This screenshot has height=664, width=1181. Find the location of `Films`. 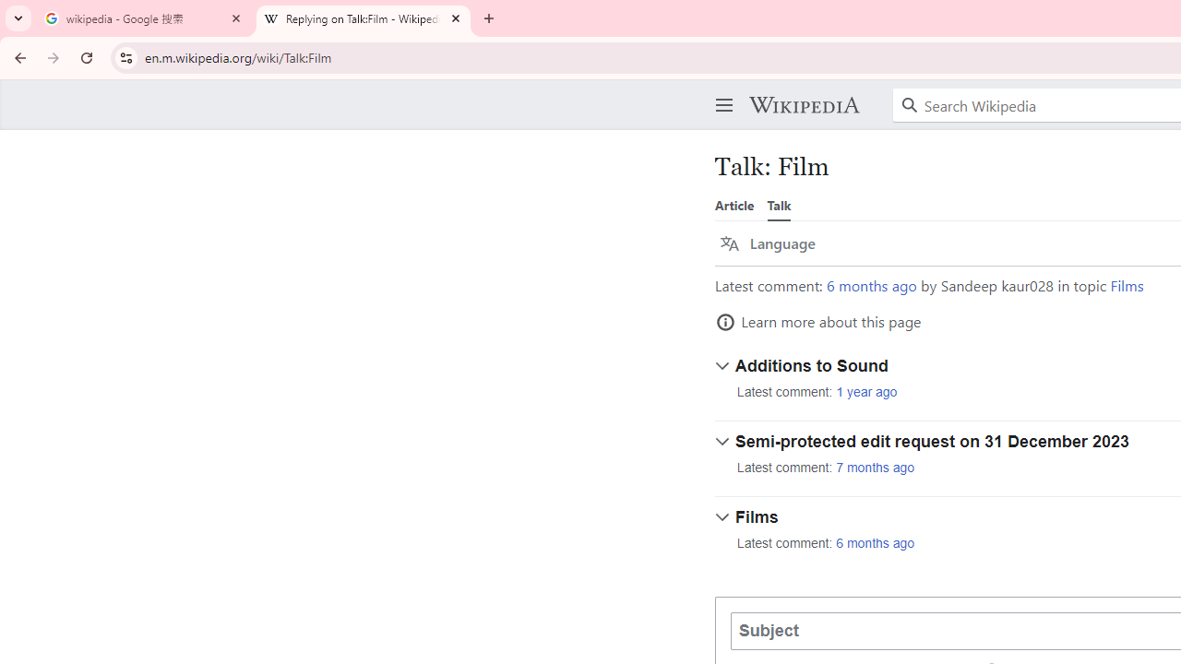

Films is located at coordinates (1127, 286).